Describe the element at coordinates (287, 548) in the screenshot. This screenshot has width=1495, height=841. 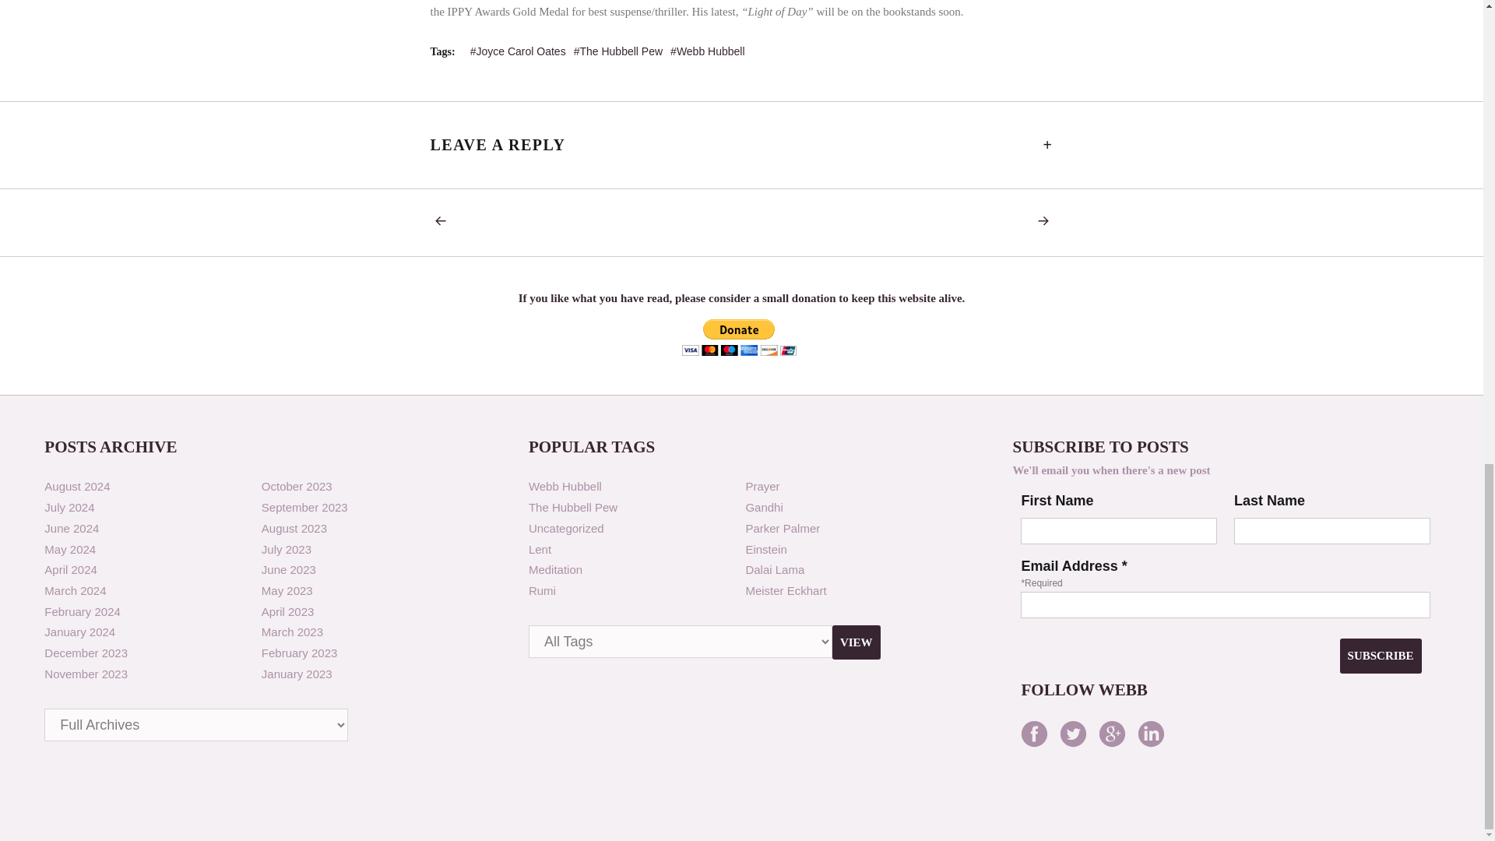
I see `July 2023` at that location.